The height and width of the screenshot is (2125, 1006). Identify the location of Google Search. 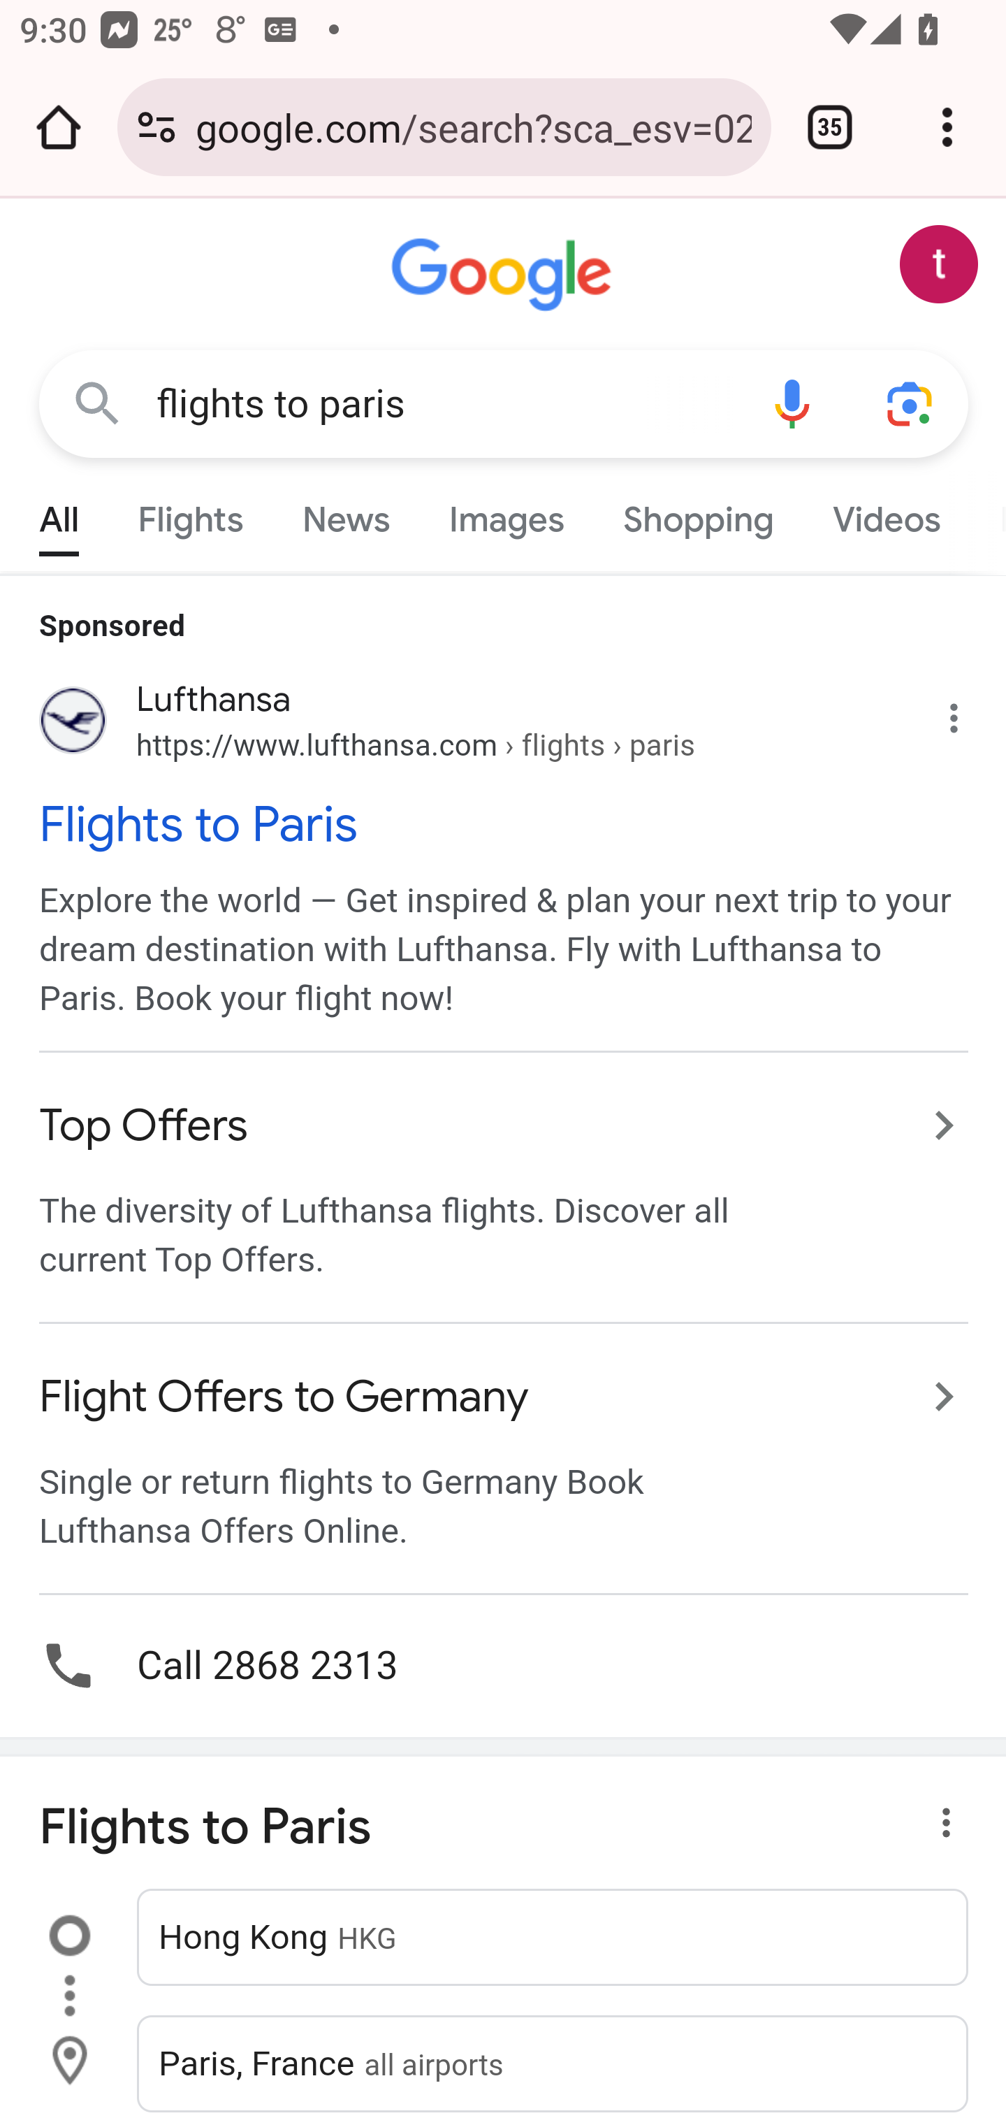
(98, 403).